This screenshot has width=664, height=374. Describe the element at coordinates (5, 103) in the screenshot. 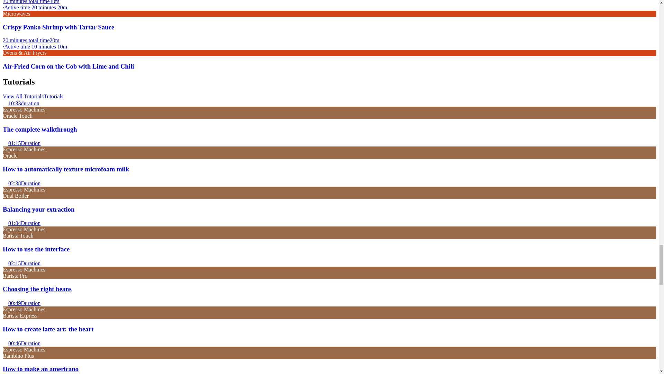

I see `watch video` at that location.